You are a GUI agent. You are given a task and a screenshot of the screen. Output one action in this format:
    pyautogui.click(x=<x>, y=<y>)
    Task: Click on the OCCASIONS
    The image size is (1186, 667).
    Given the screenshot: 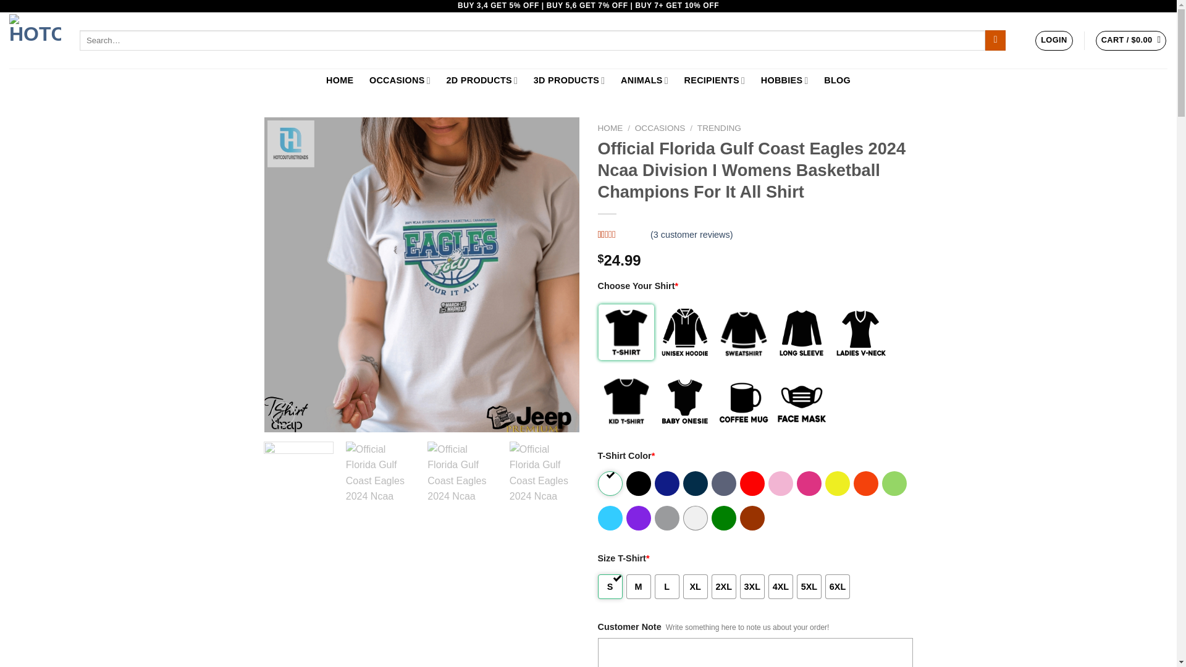 What is the action you would take?
    pyautogui.click(x=400, y=80)
    